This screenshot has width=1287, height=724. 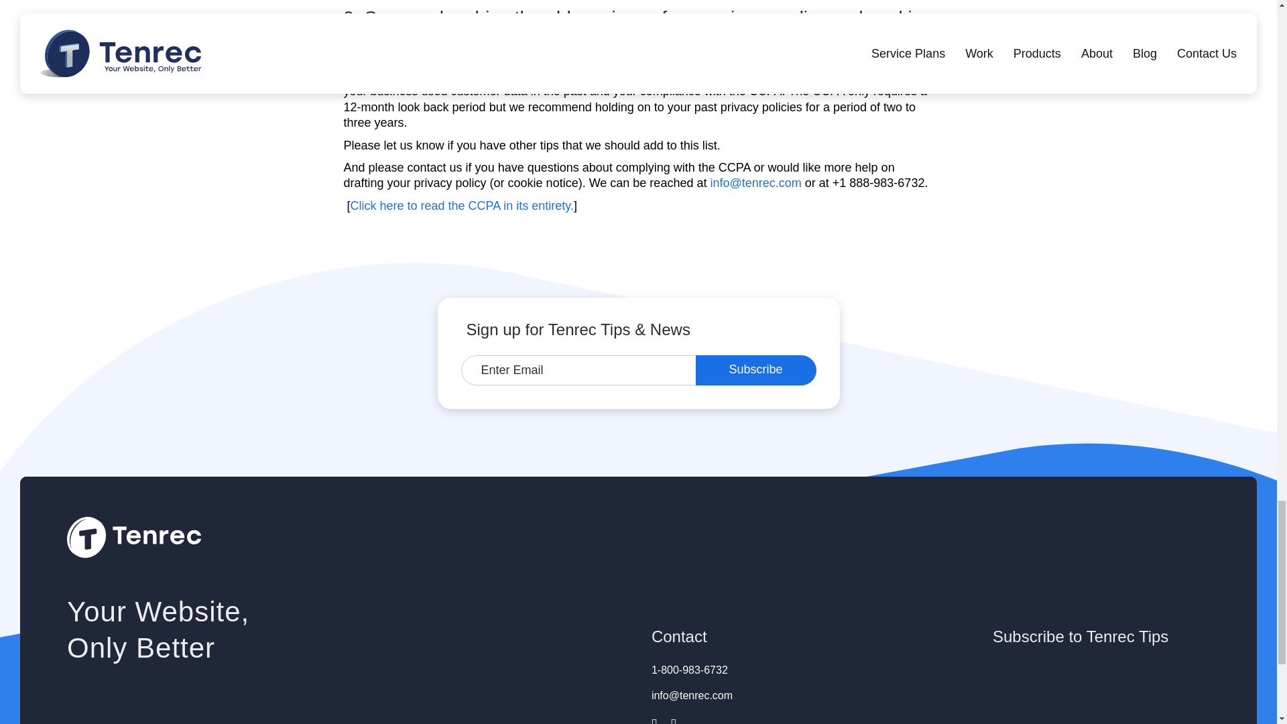 What do you see at coordinates (673, 719) in the screenshot?
I see `Icon Linkedin` at bounding box center [673, 719].